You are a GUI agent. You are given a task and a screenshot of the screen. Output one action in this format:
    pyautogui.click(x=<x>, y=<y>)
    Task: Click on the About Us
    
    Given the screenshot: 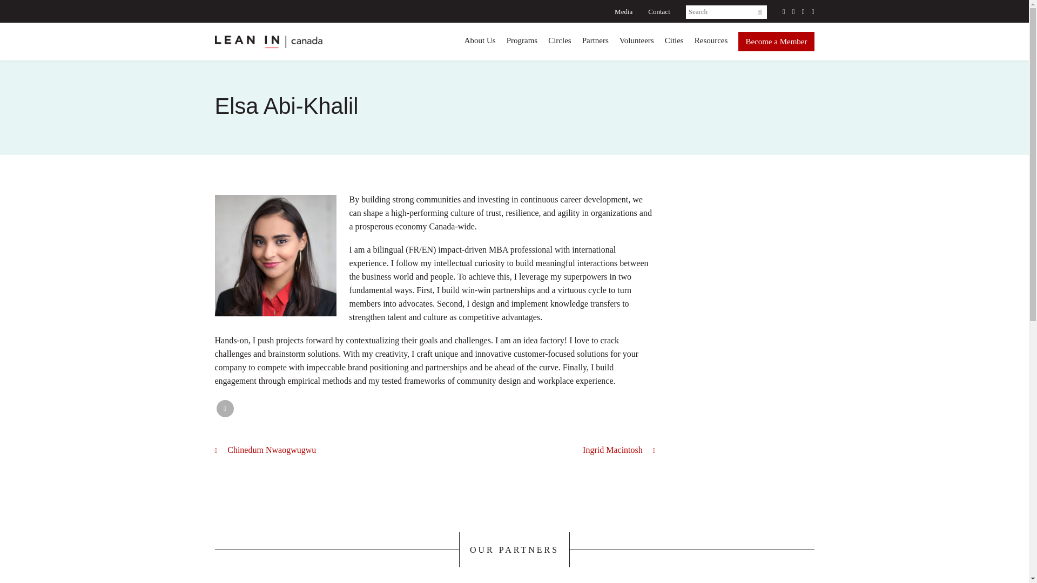 What is the action you would take?
    pyautogui.click(x=480, y=40)
    